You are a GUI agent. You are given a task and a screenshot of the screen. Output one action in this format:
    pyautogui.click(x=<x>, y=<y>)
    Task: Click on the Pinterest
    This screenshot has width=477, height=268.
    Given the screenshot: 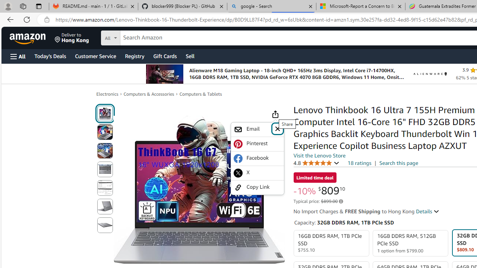 What is the action you would take?
    pyautogui.click(x=257, y=144)
    